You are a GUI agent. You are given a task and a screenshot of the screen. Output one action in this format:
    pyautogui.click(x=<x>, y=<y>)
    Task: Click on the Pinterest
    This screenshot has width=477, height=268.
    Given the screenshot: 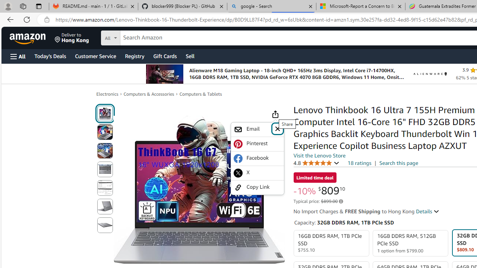 What is the action you would take?
    pyautogui.click(x=257, y=144)
    